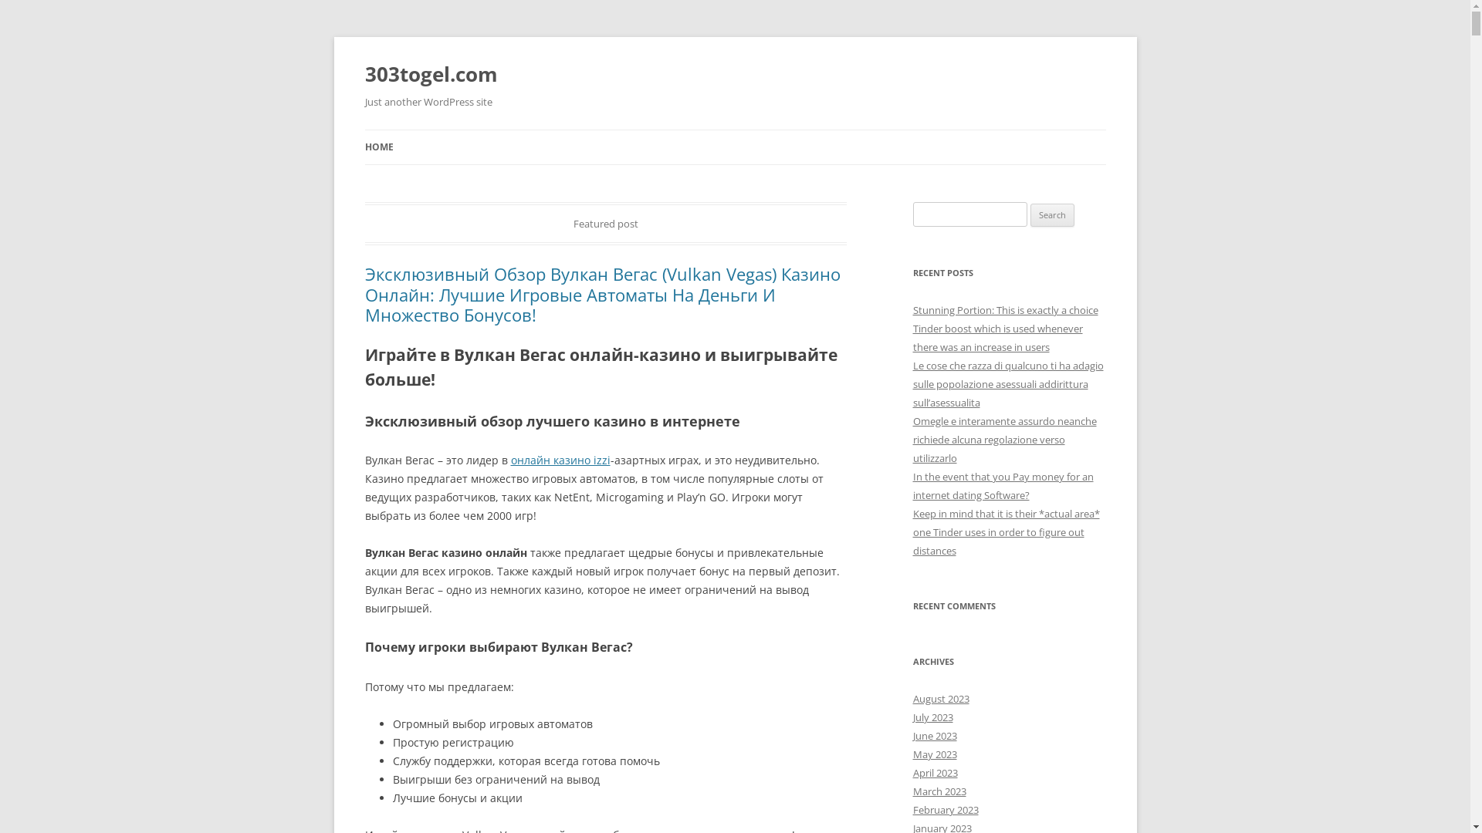 The image size is (1482, 833). I want to click on May 2023, so click(934, 754).